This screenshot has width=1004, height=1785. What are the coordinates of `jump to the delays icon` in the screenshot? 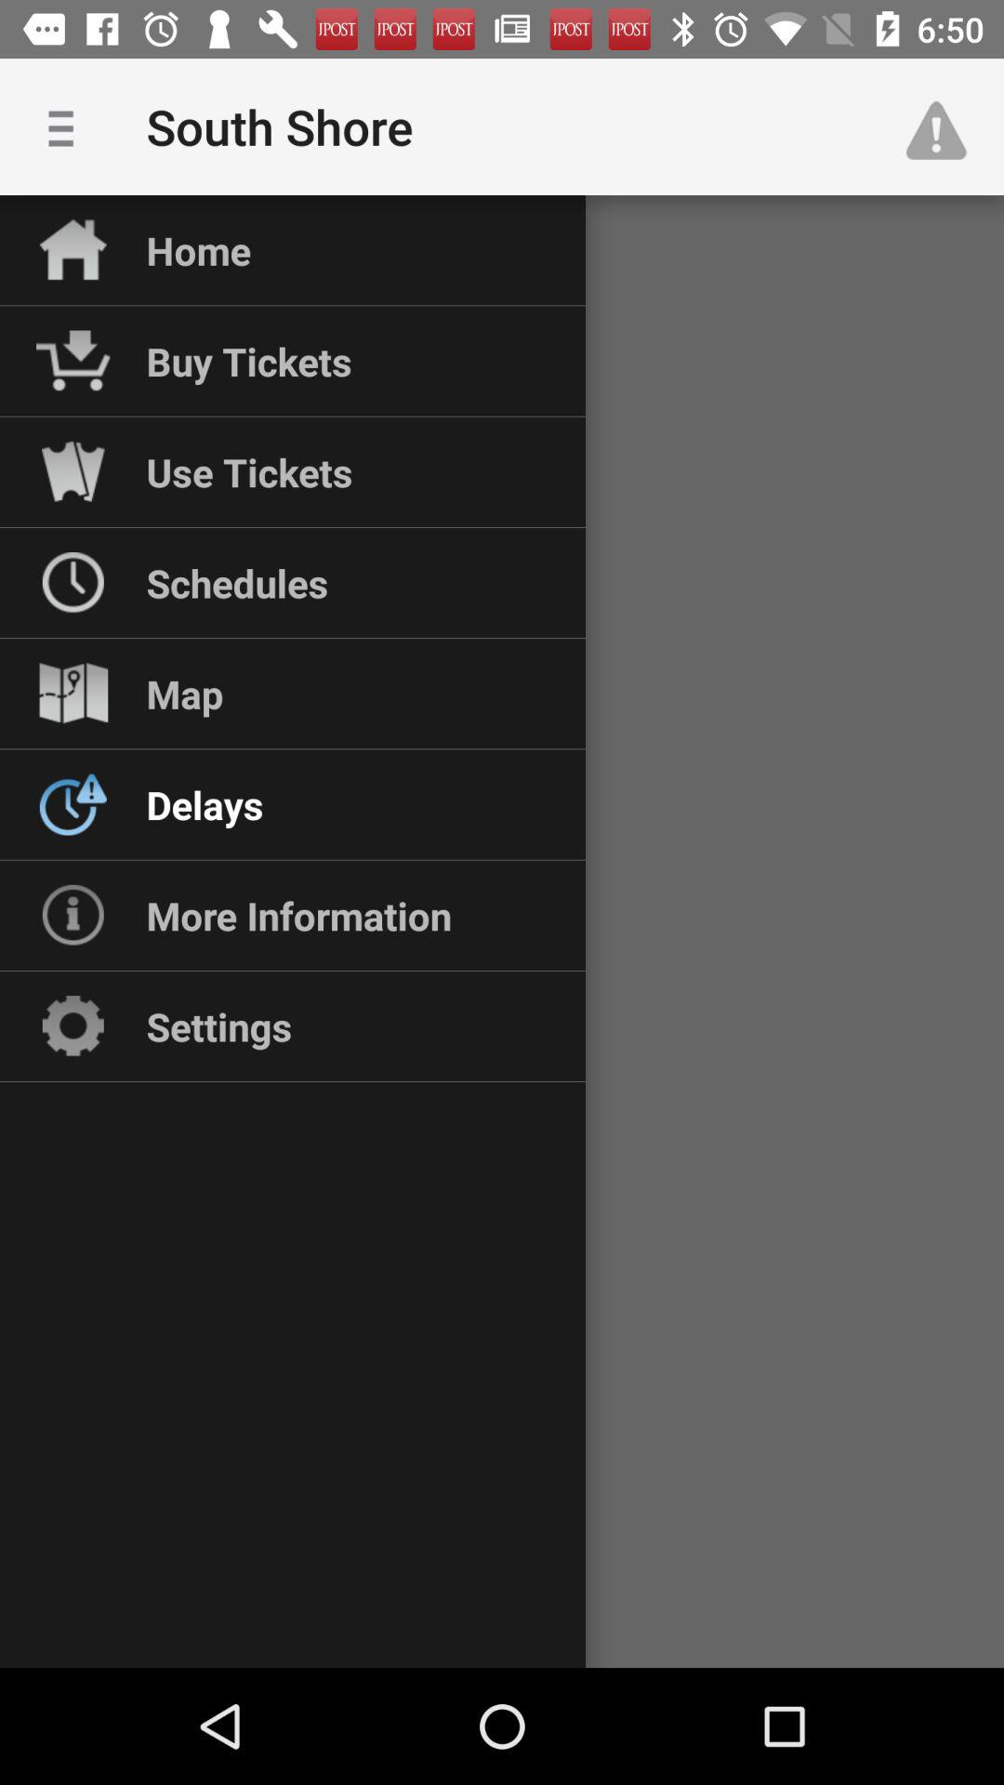 It's located at (205, 804).